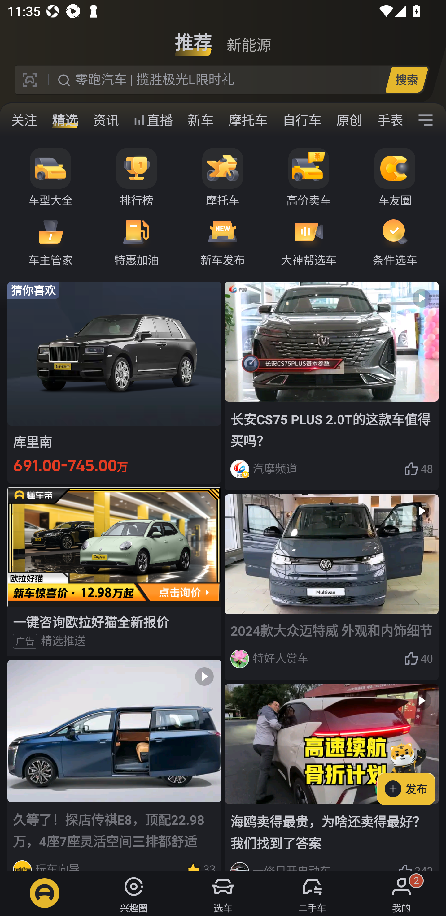 This screenshot has height=916, width=446. I want to click on 特惠加油, so click(137, 241).